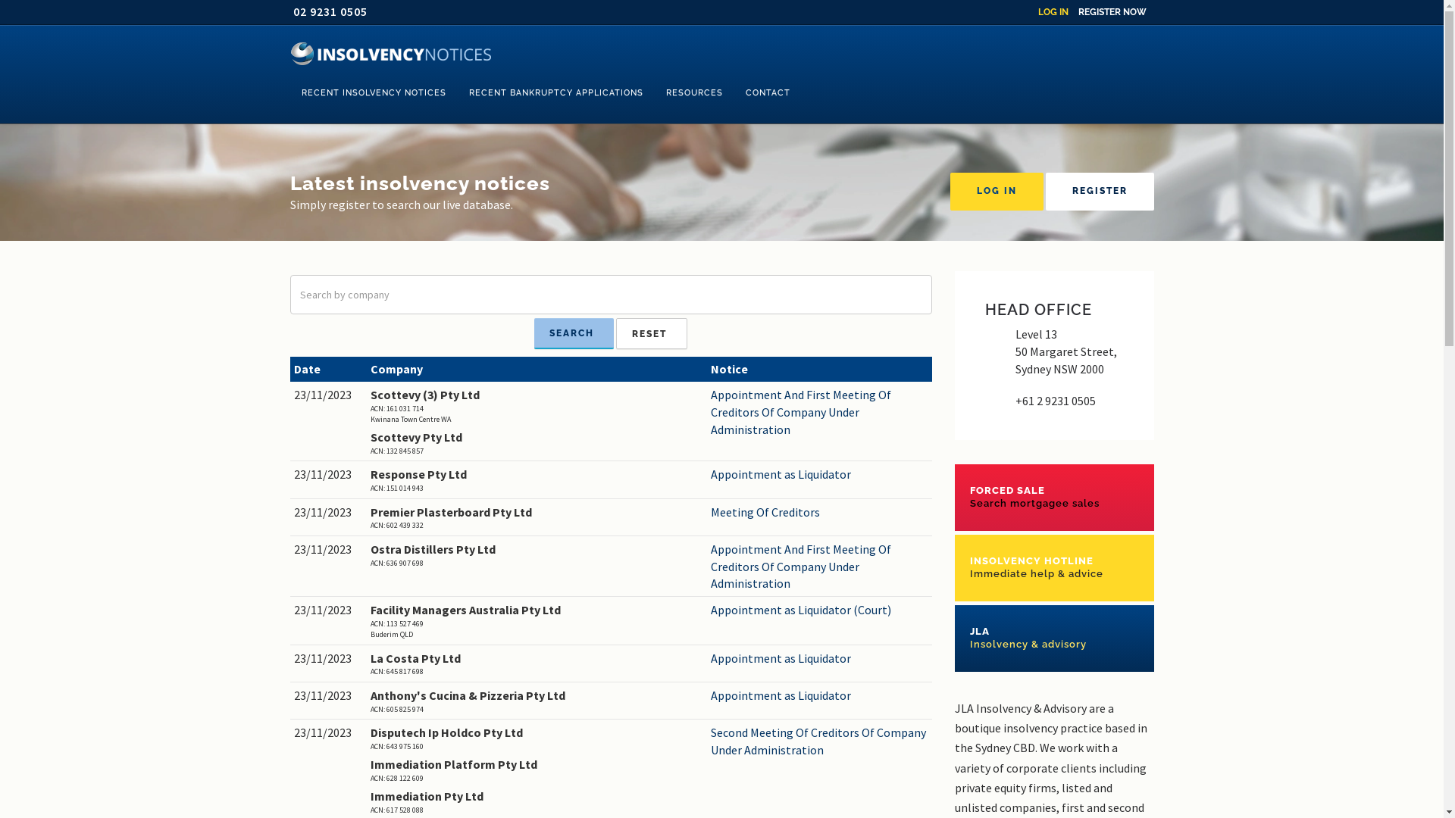 Image resolution: width=1455 pixels, height=818 pixels. What do you see at coordinates (537, 518) in the screenshot?
I see `Premier Plasterboard Pty Ltd
ACN: 602 439 332` at bounding box center [537, 518].